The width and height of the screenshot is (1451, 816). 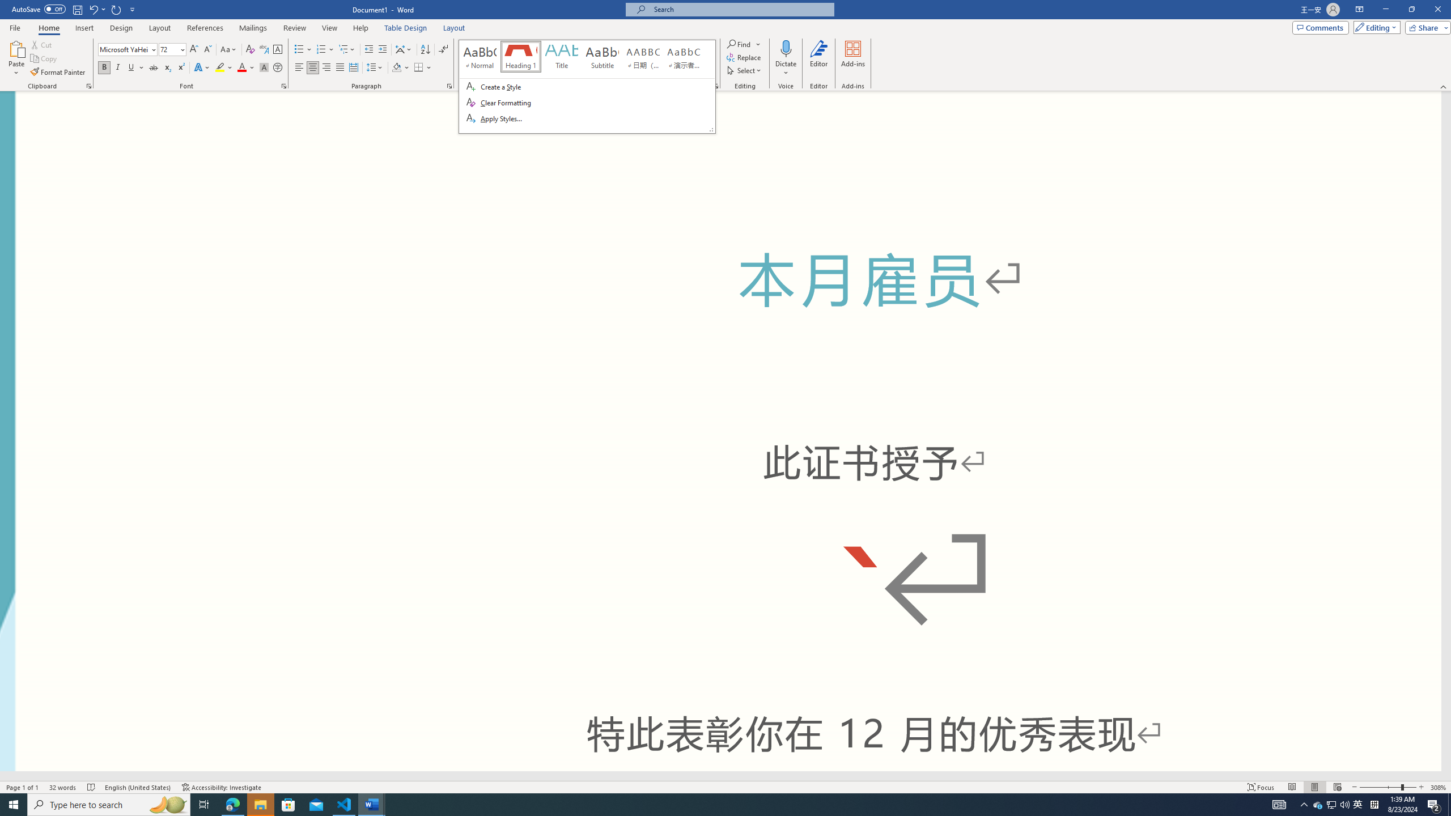 I want to click on Repeat Doc Close, so click(x=117, y=9).